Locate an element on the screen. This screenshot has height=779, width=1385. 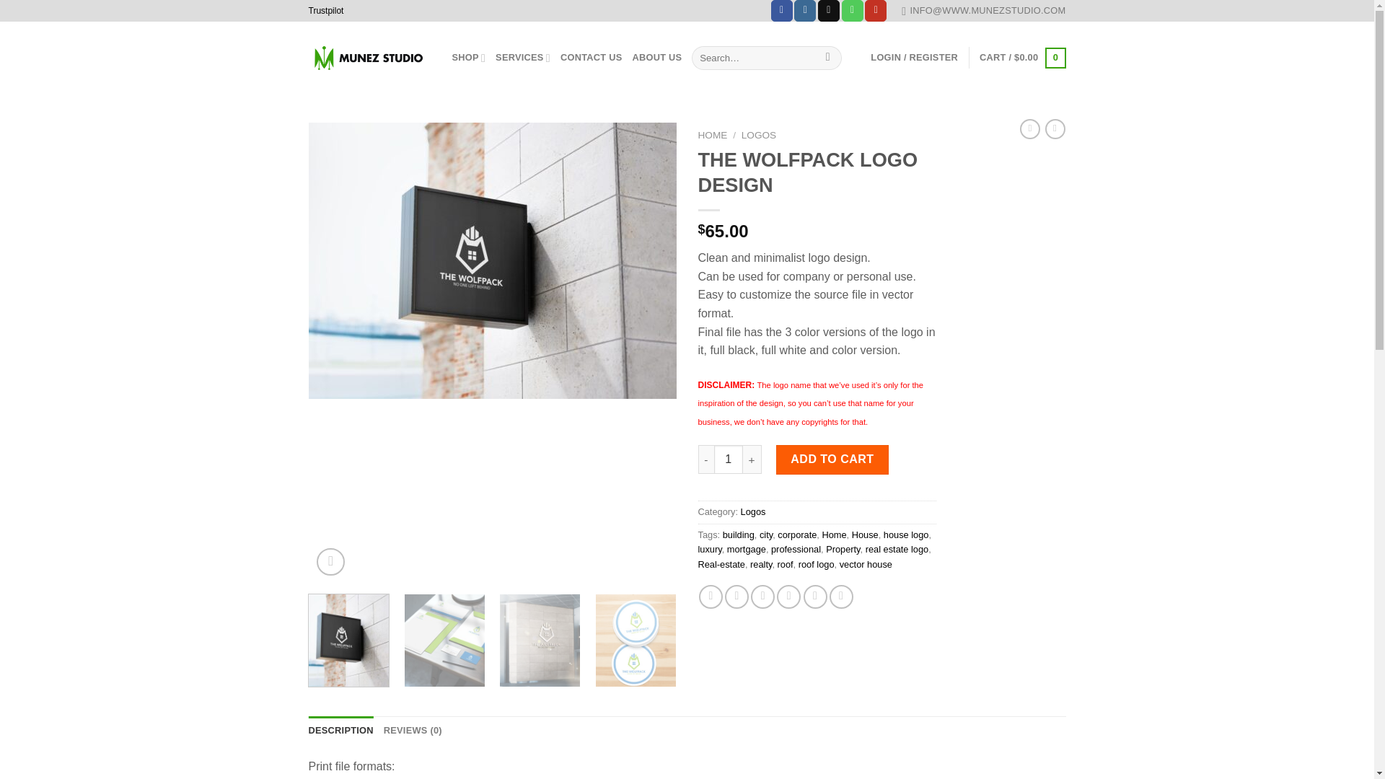
CONTACT US is located at coordinates (592, 58).